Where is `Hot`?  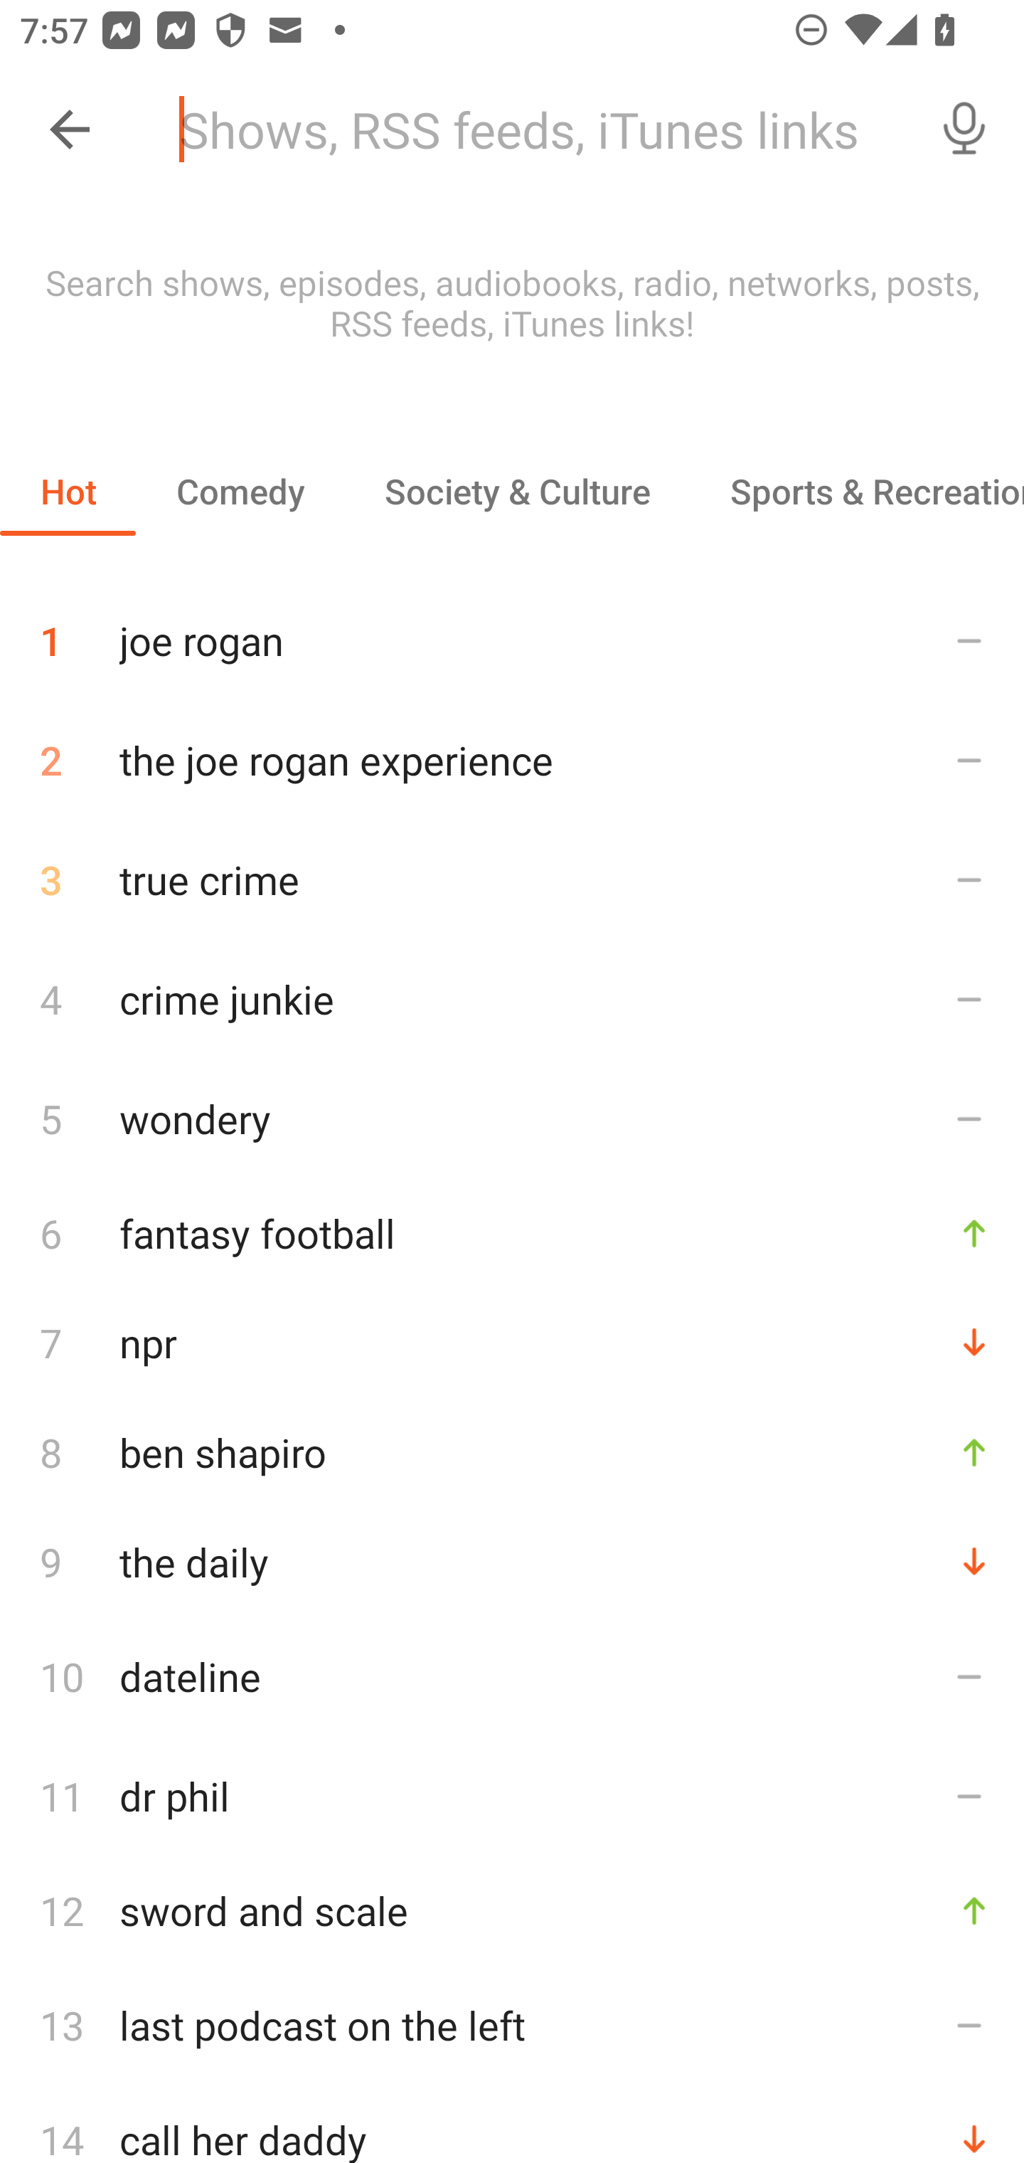
Hot is located at coordinates (68, 491).